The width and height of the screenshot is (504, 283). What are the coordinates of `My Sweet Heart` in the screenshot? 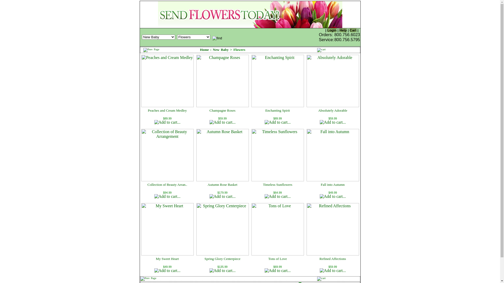 It's located at (167, 259).